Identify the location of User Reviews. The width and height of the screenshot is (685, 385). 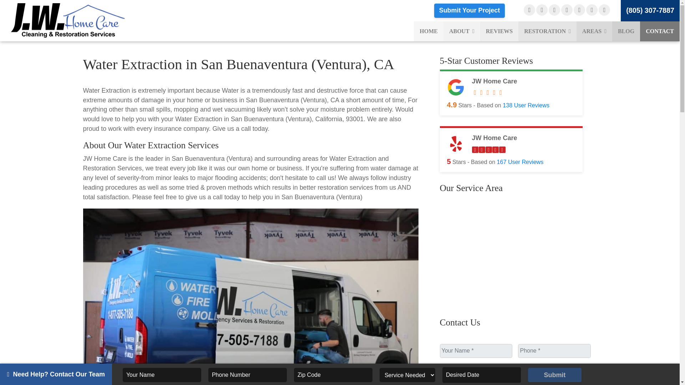
(520, 162).